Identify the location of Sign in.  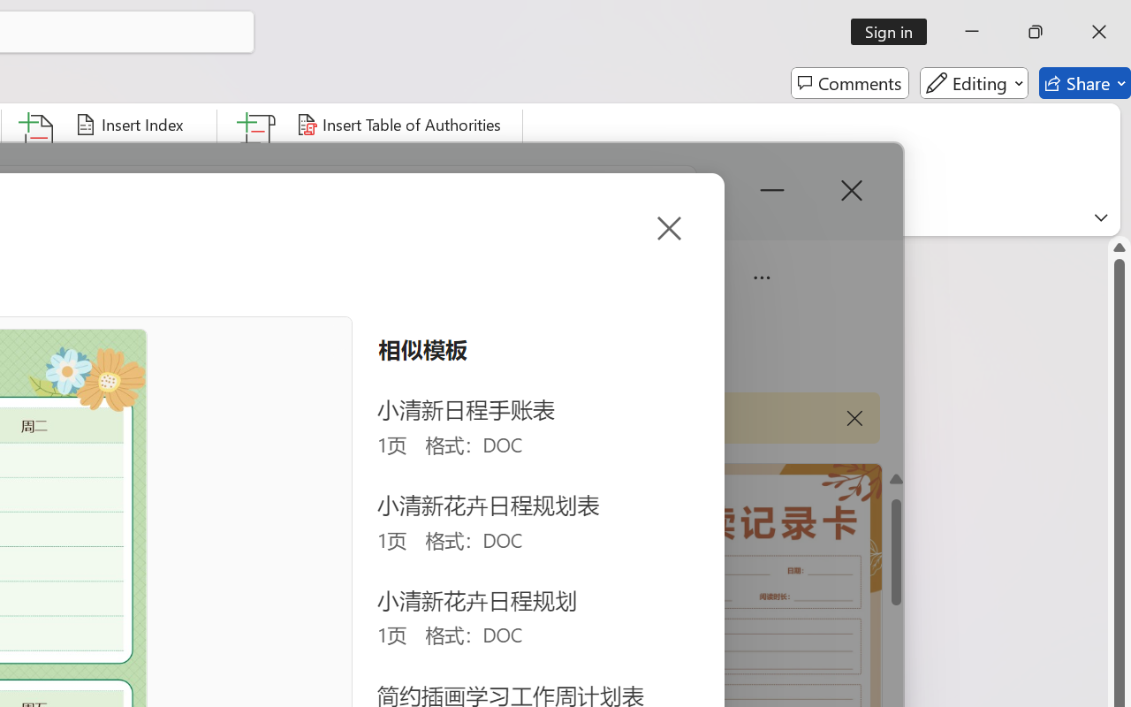
(894, 32).